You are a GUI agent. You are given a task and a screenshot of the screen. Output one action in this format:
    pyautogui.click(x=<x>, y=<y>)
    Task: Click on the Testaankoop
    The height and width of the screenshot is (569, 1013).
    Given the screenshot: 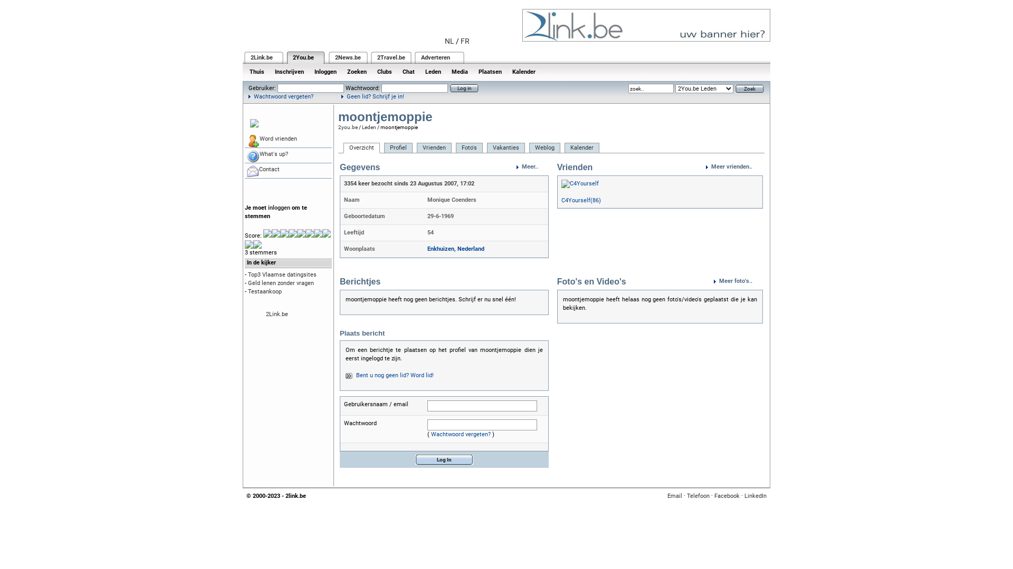 What is the action you would take?
    pyautogui.click(x=265, y=292)
    